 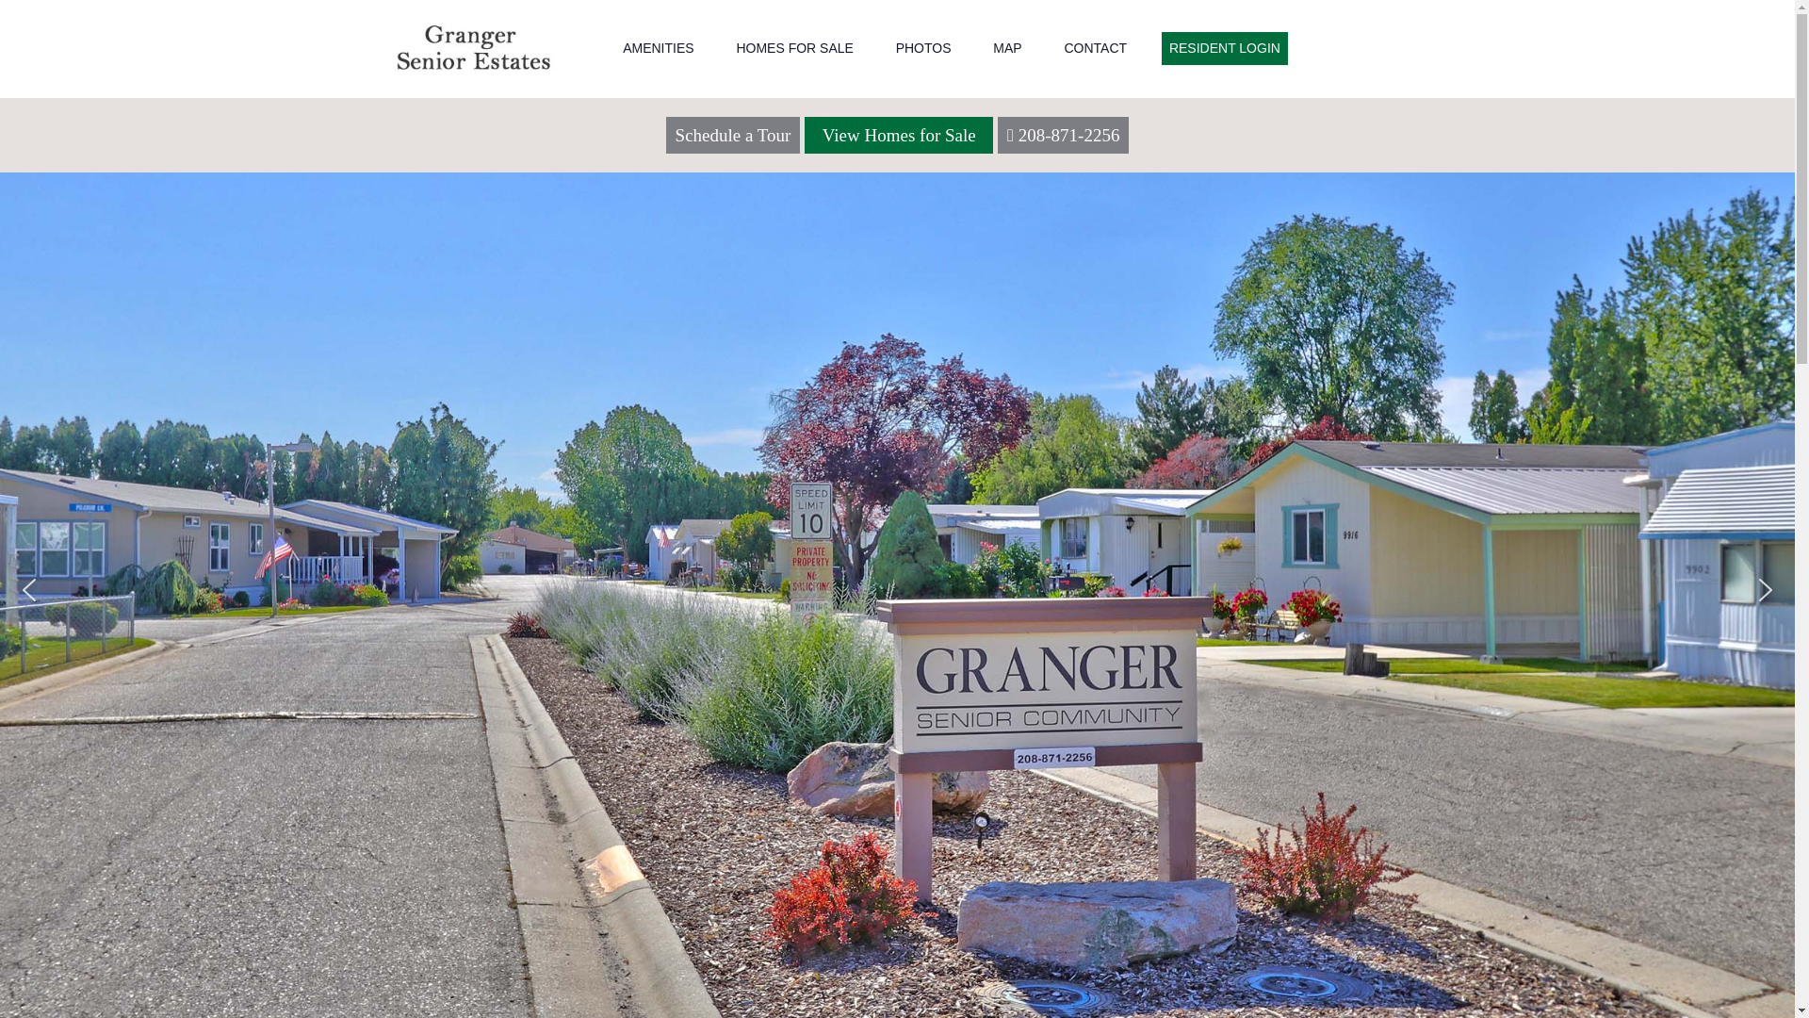 I want to click on AMENITIES, so click(x=658, y=48).